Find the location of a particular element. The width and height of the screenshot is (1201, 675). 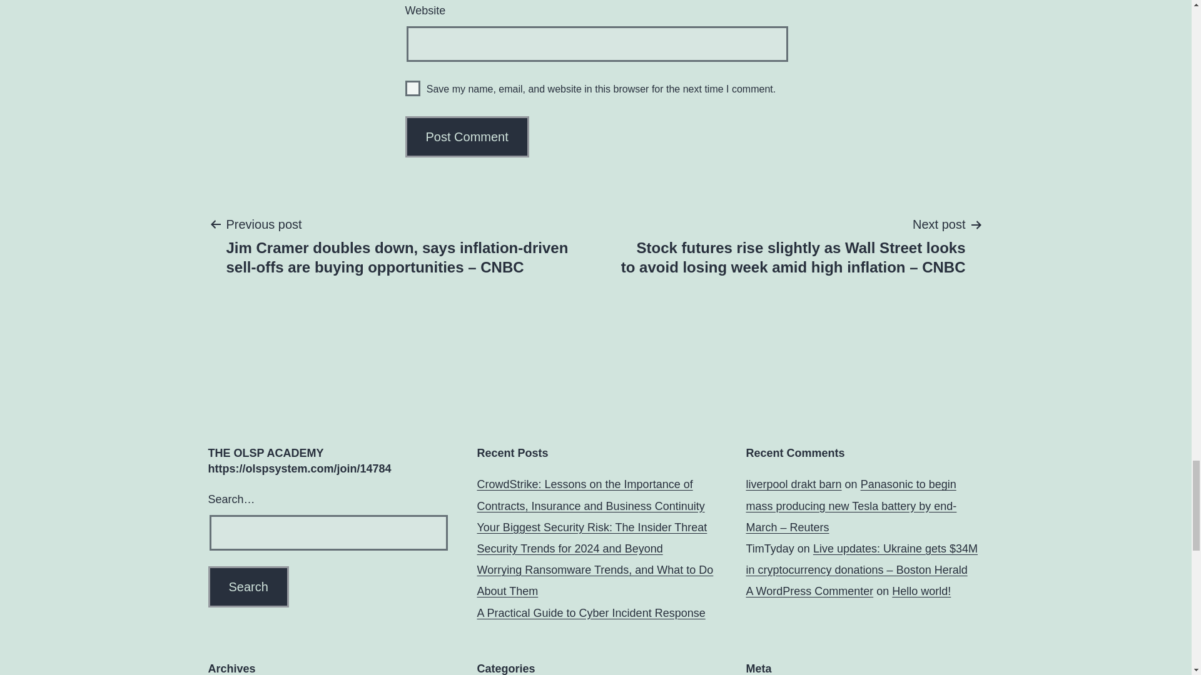

A WordPress Commenter is located at coordinates (809, 591).